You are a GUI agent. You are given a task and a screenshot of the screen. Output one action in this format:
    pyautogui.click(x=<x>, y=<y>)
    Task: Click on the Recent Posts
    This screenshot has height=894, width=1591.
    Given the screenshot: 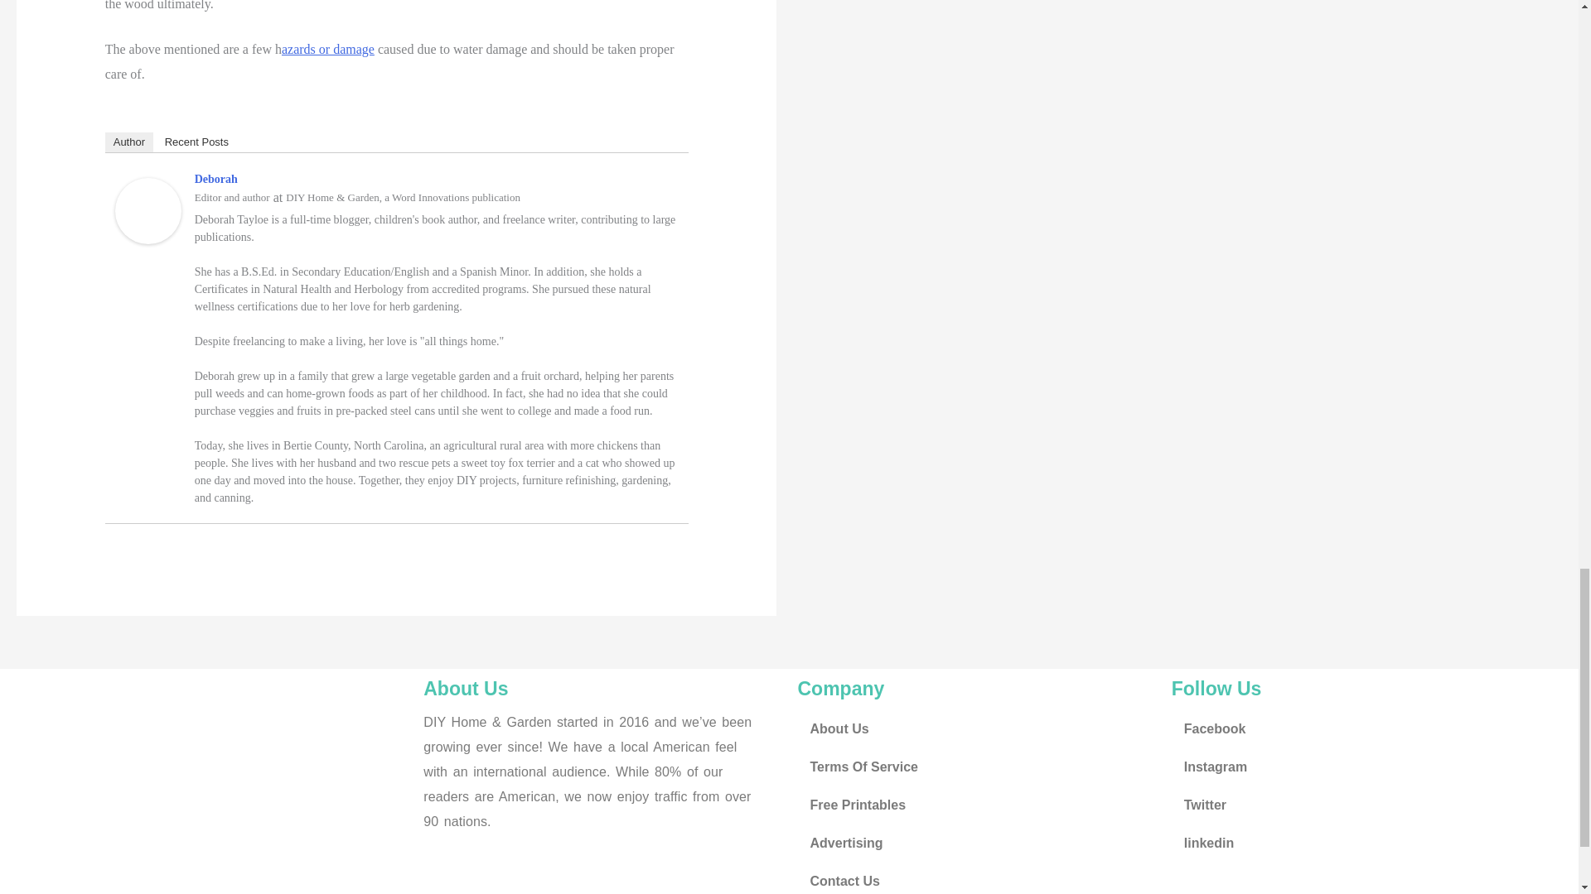 What is the action you would take?
    pyautogui.click(x=196, y=142)
    